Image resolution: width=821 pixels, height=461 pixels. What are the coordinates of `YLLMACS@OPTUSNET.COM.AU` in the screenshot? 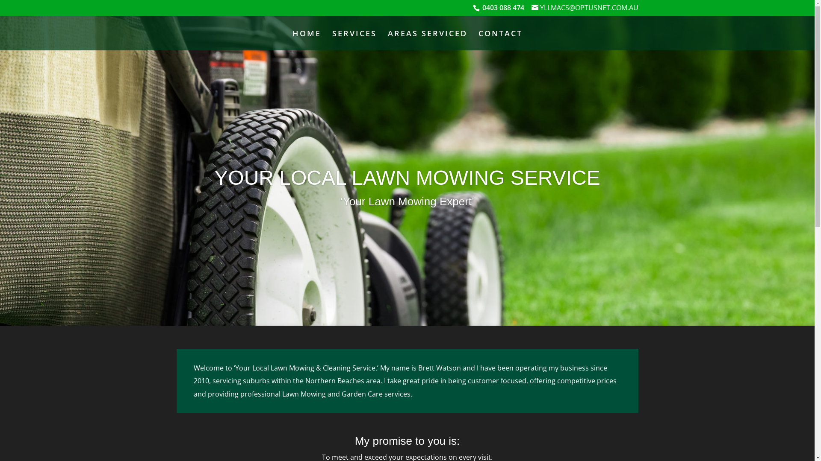 It's located at (585, 8).